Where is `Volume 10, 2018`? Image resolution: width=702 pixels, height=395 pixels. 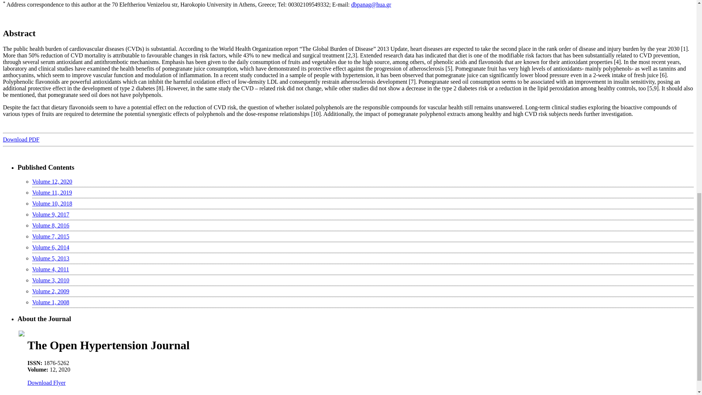 Volume 10, 2018 is located at coordinates (52, 203).